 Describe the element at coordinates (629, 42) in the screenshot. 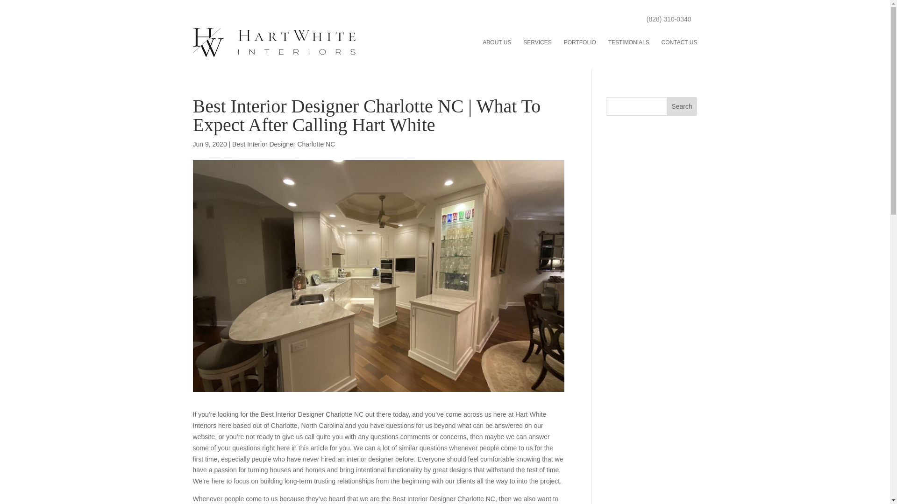

I see `TESTIMONIALS` at that location.